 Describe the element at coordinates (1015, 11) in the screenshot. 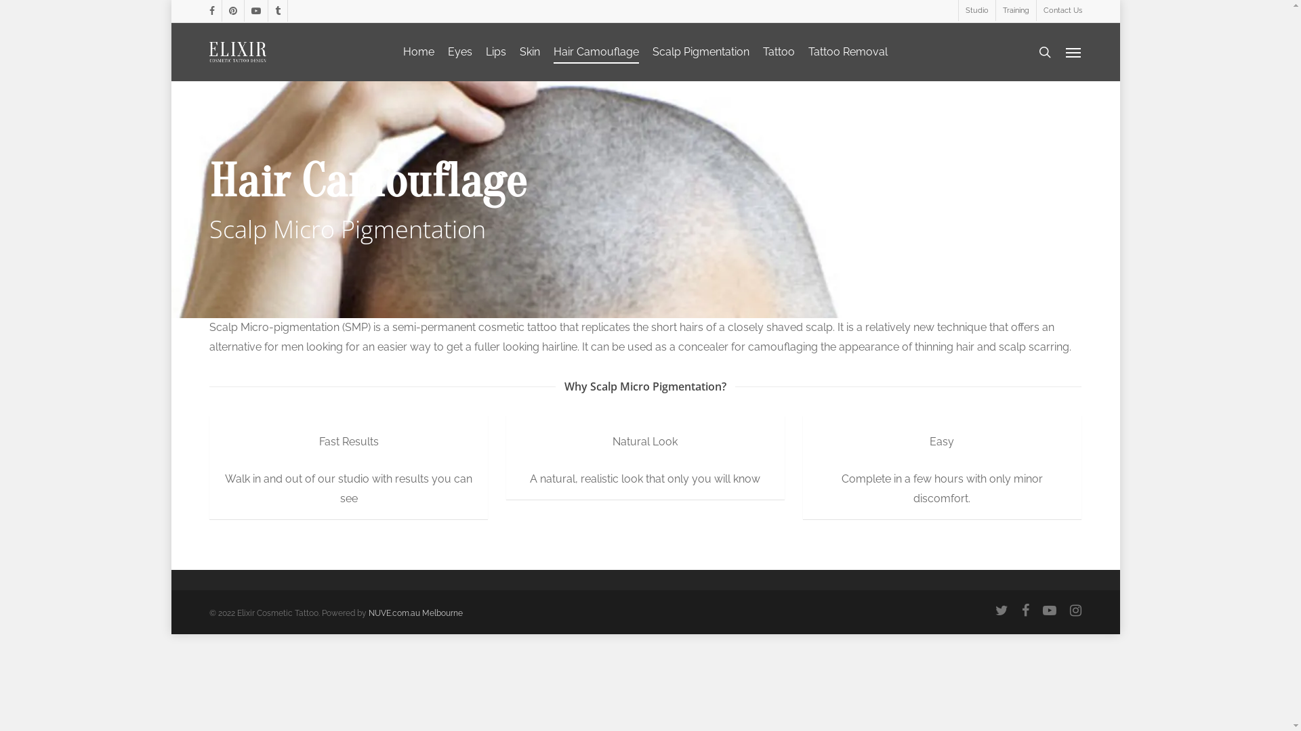

I see `Training` at that location.